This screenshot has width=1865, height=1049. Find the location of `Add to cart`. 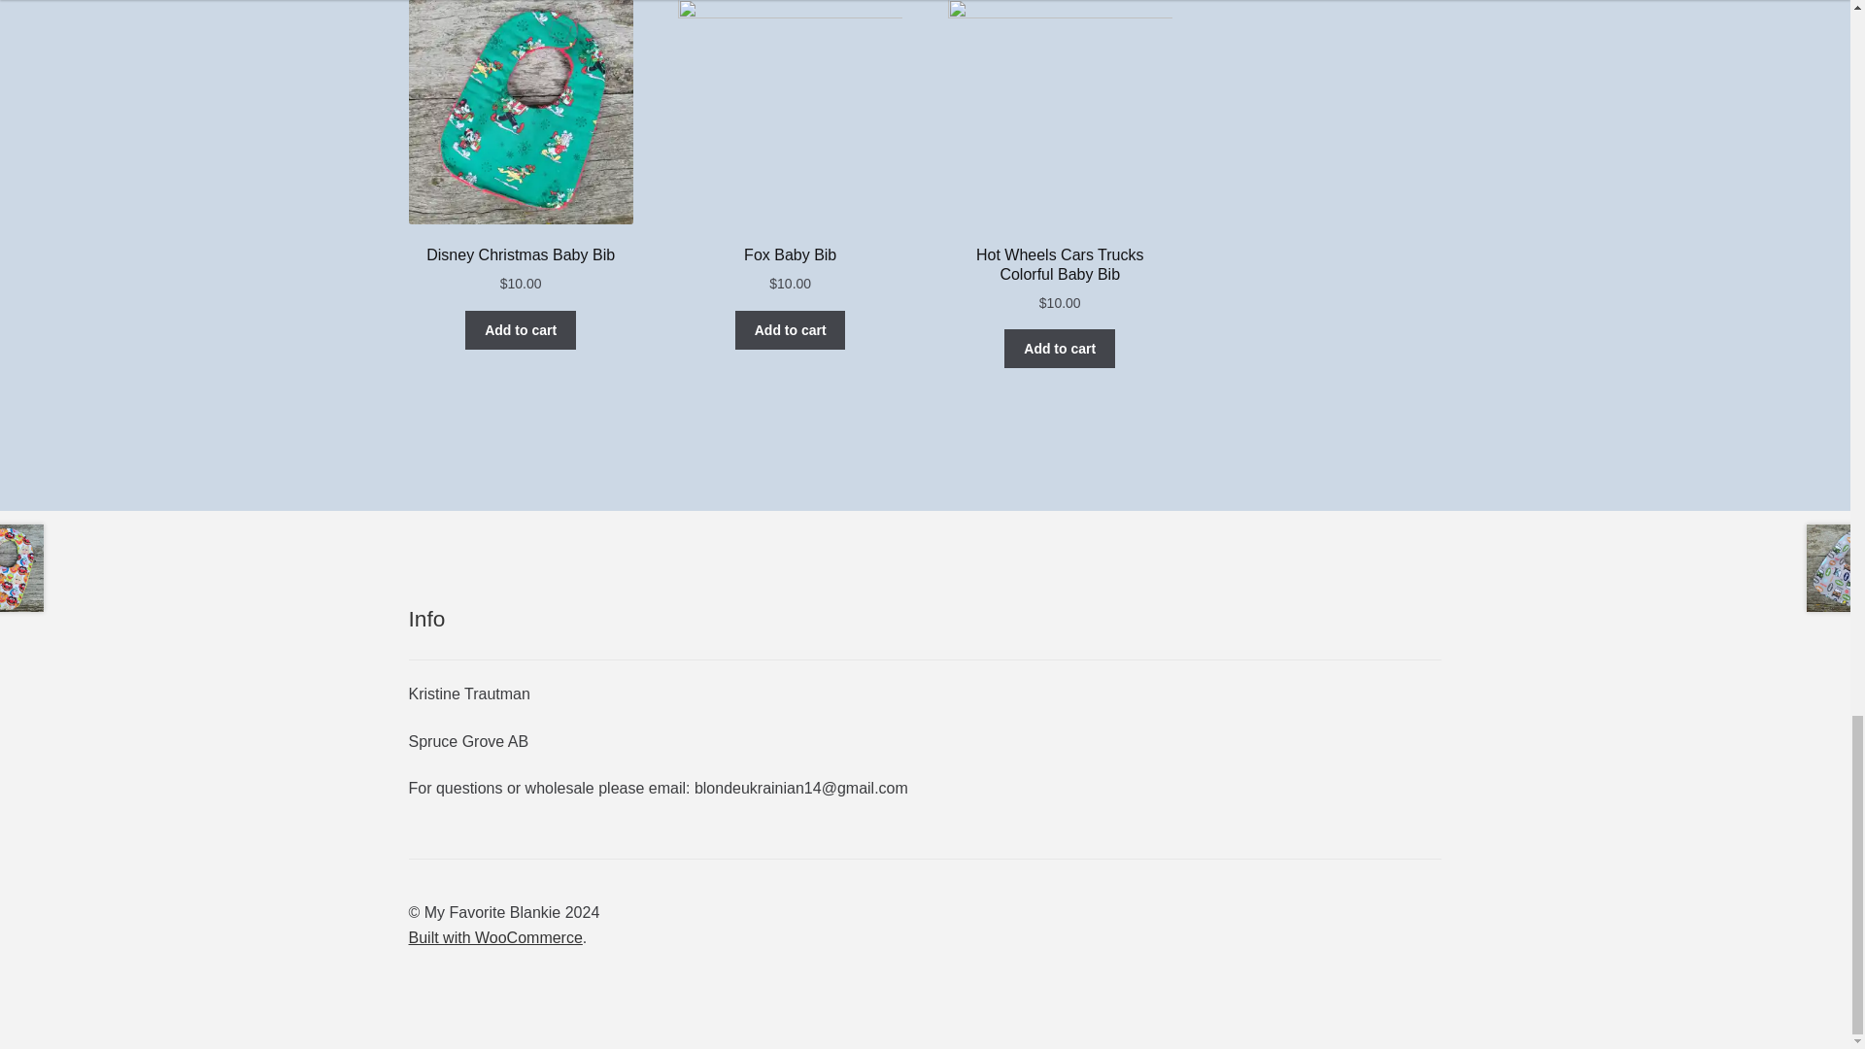

Add to cart is located at coordinates (791, 329).